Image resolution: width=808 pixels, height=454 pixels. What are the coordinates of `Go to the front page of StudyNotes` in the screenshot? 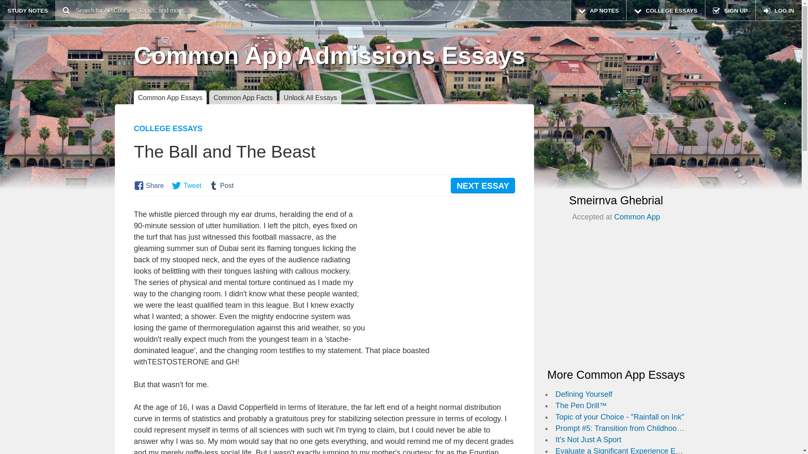 It's located at (28, 10).